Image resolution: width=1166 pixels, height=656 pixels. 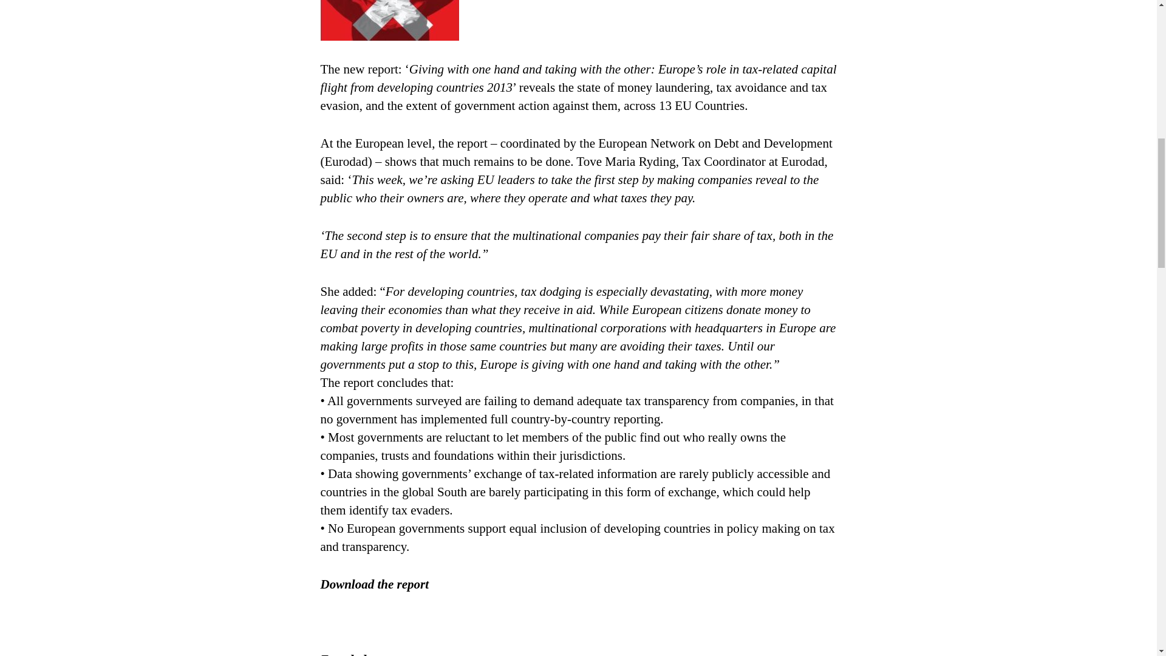 What do you see at coordinates (375, 584) in the screenshot?
I see `Giving with one hand and taking with the other` at bounding box center [375, 584].